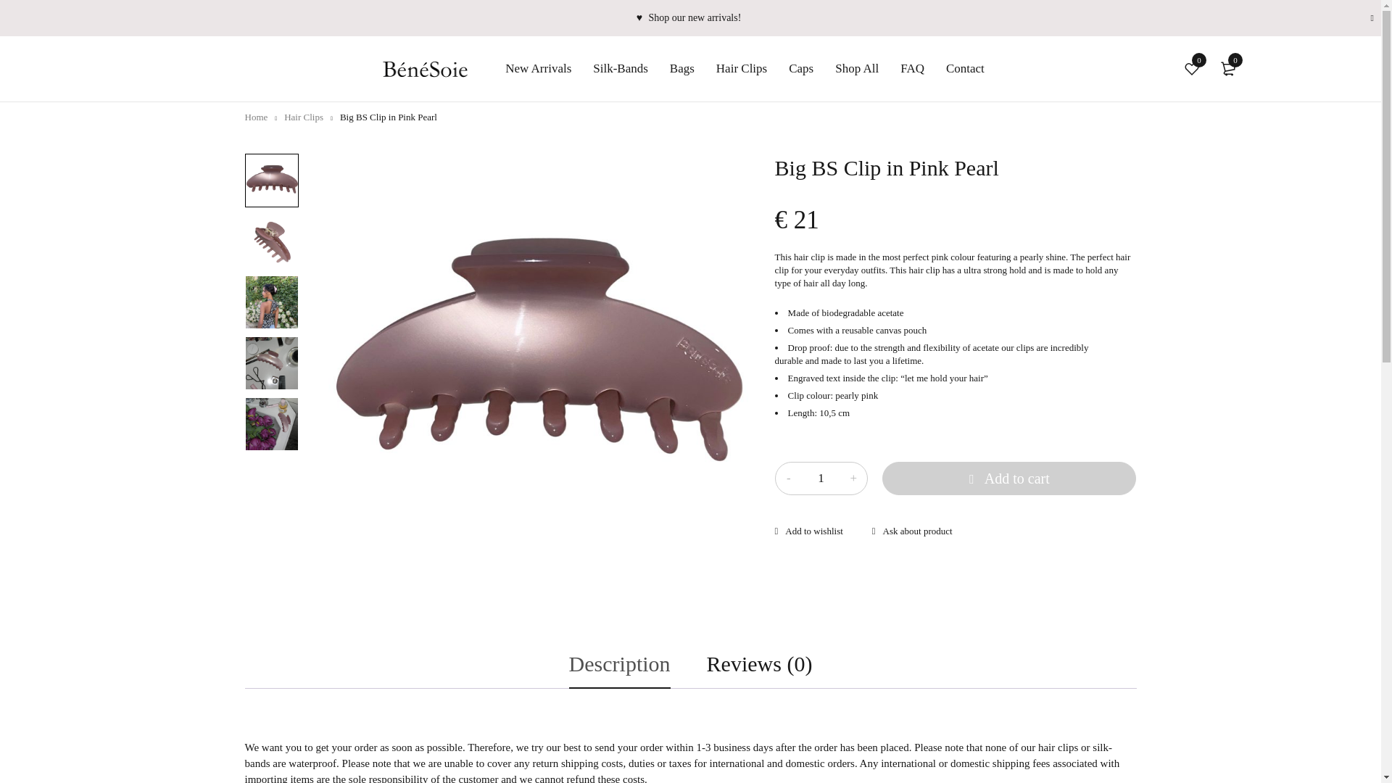  I want to click on Silk-Bands, so click(621, 68).